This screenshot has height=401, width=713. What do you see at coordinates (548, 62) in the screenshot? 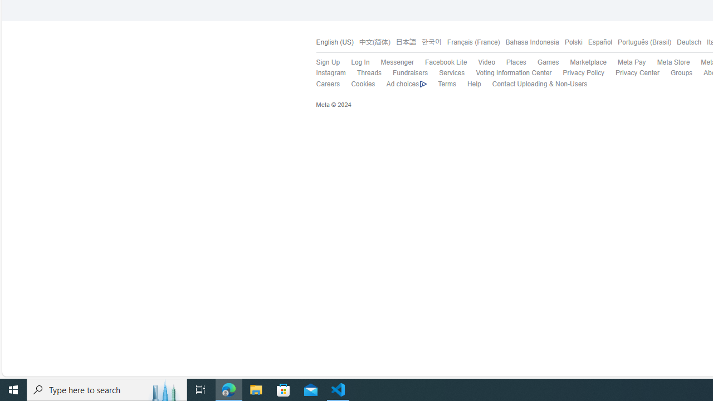
I see `Games` at bounding box center [548, 62].